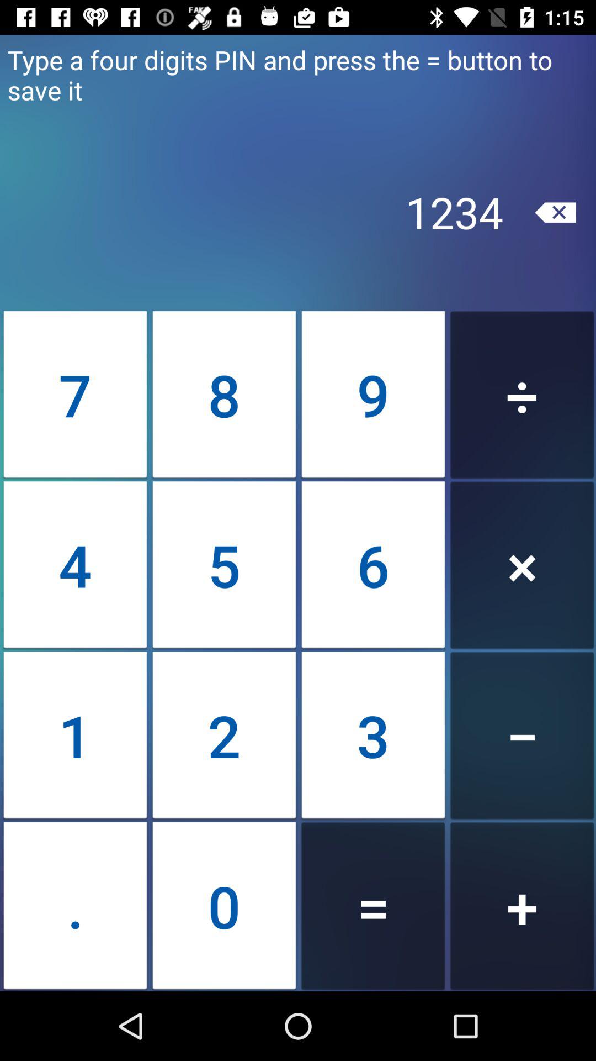 The height and width of the screenshot is (1061, 596). Describe the element at coordinates (555, 212) in the screenshot. I see `press for backspace` at that location.